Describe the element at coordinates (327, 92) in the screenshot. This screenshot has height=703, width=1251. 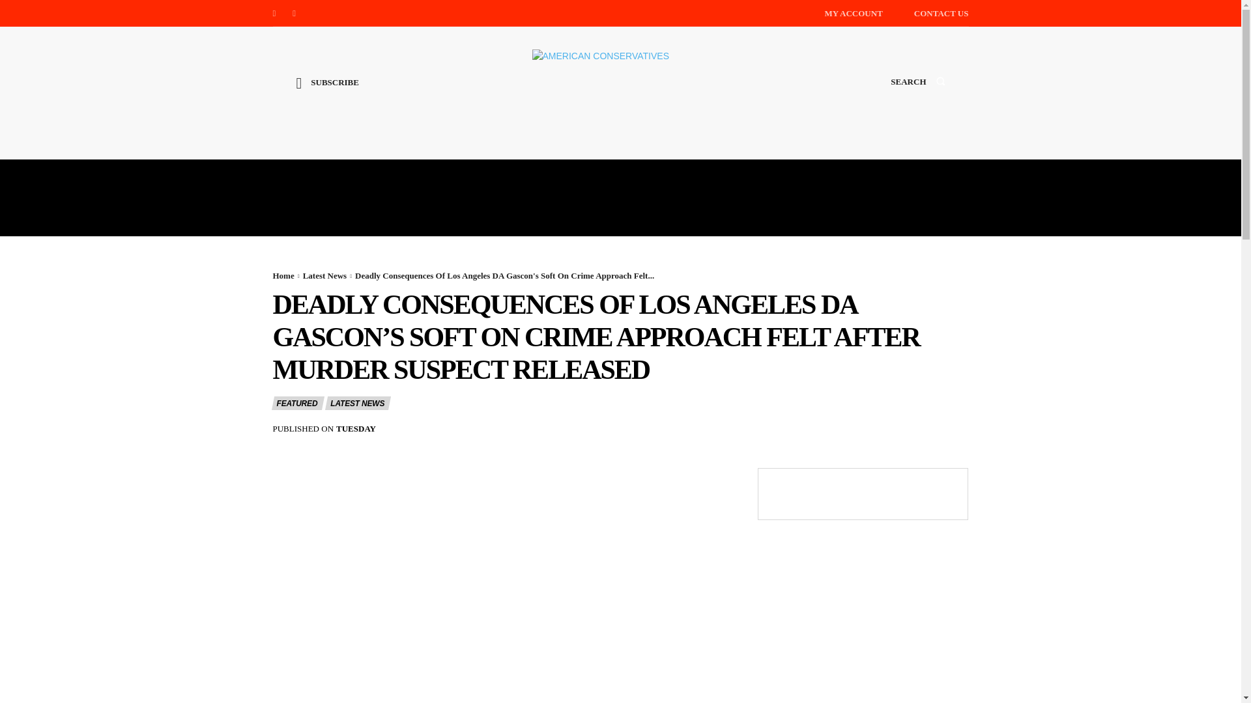
I see `SUBSCRIBE` at that location.